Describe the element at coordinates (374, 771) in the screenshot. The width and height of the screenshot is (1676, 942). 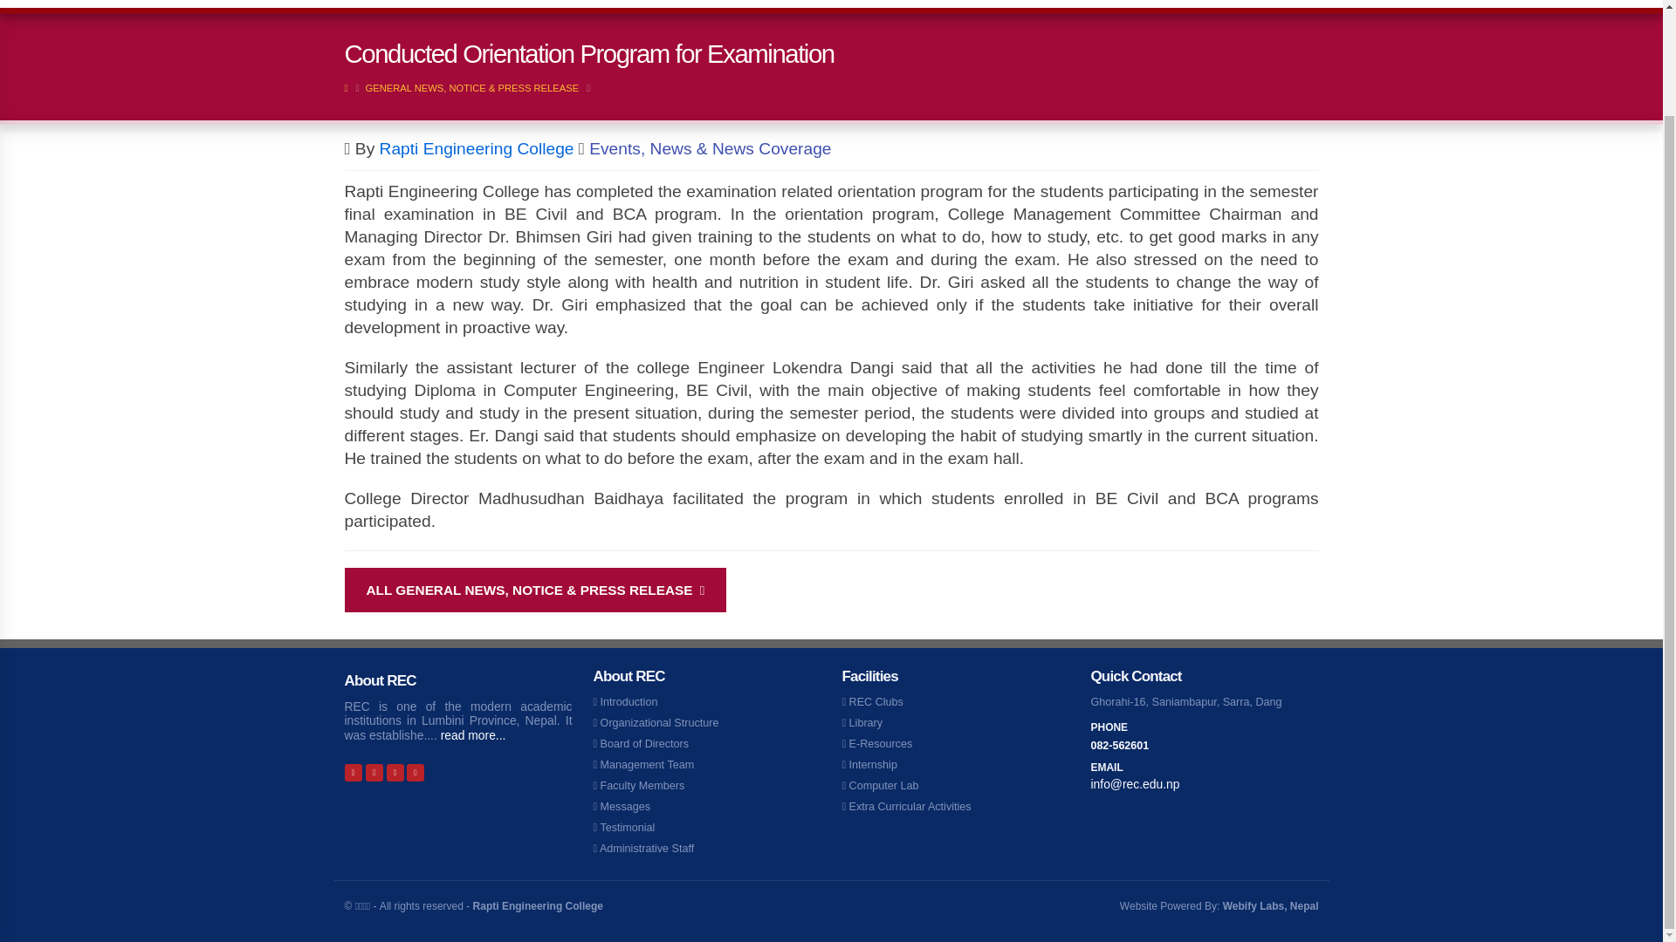
I see `Twitter` at that location.